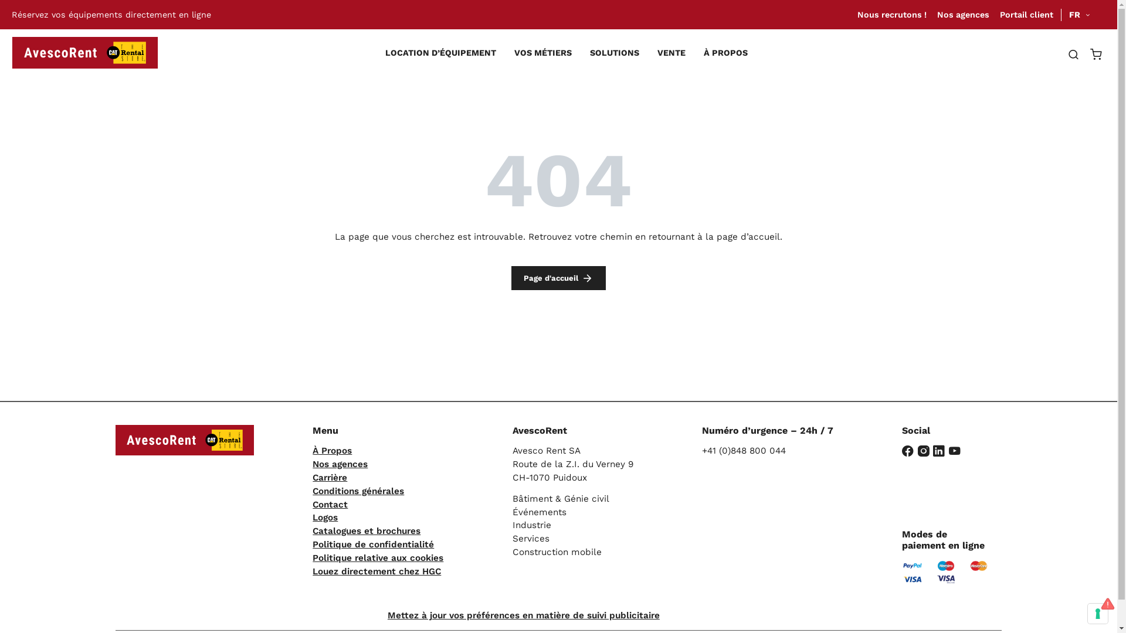 Image resolution: width=1126 pixels, height=633 pixels. I want to click on Politique relative aux cookies, so click(378, 558).